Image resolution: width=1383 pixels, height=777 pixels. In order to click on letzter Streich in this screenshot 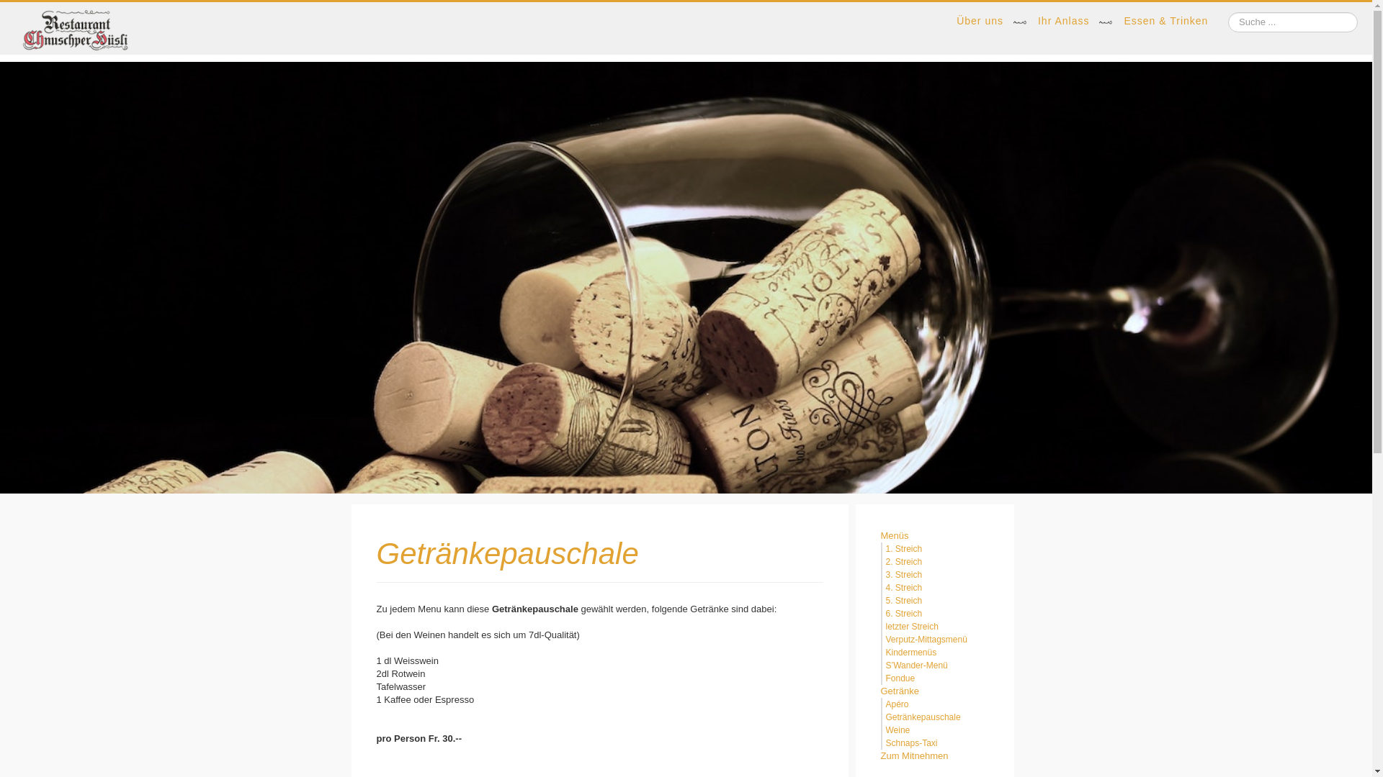, I will do `click(912, 627)`.